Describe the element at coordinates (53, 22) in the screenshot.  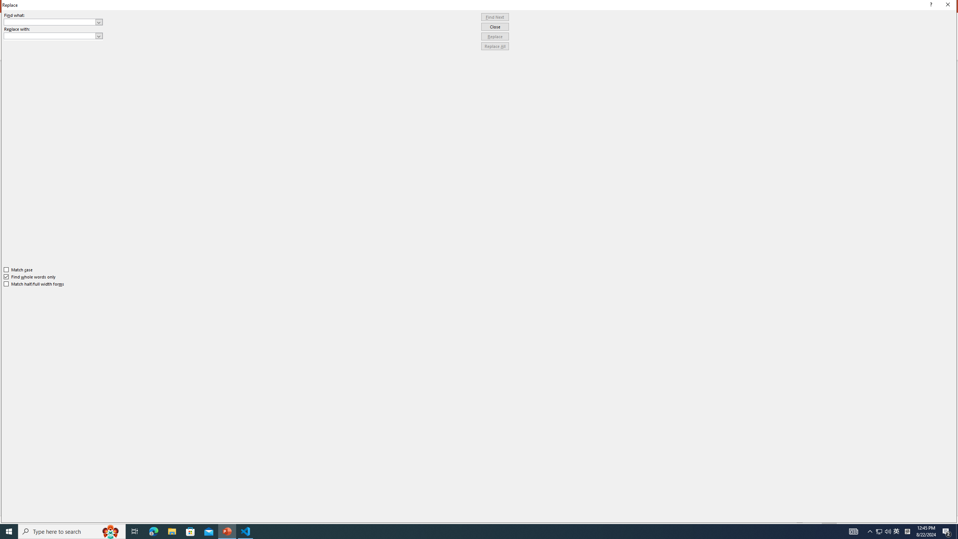
I see `Find what` at that location.